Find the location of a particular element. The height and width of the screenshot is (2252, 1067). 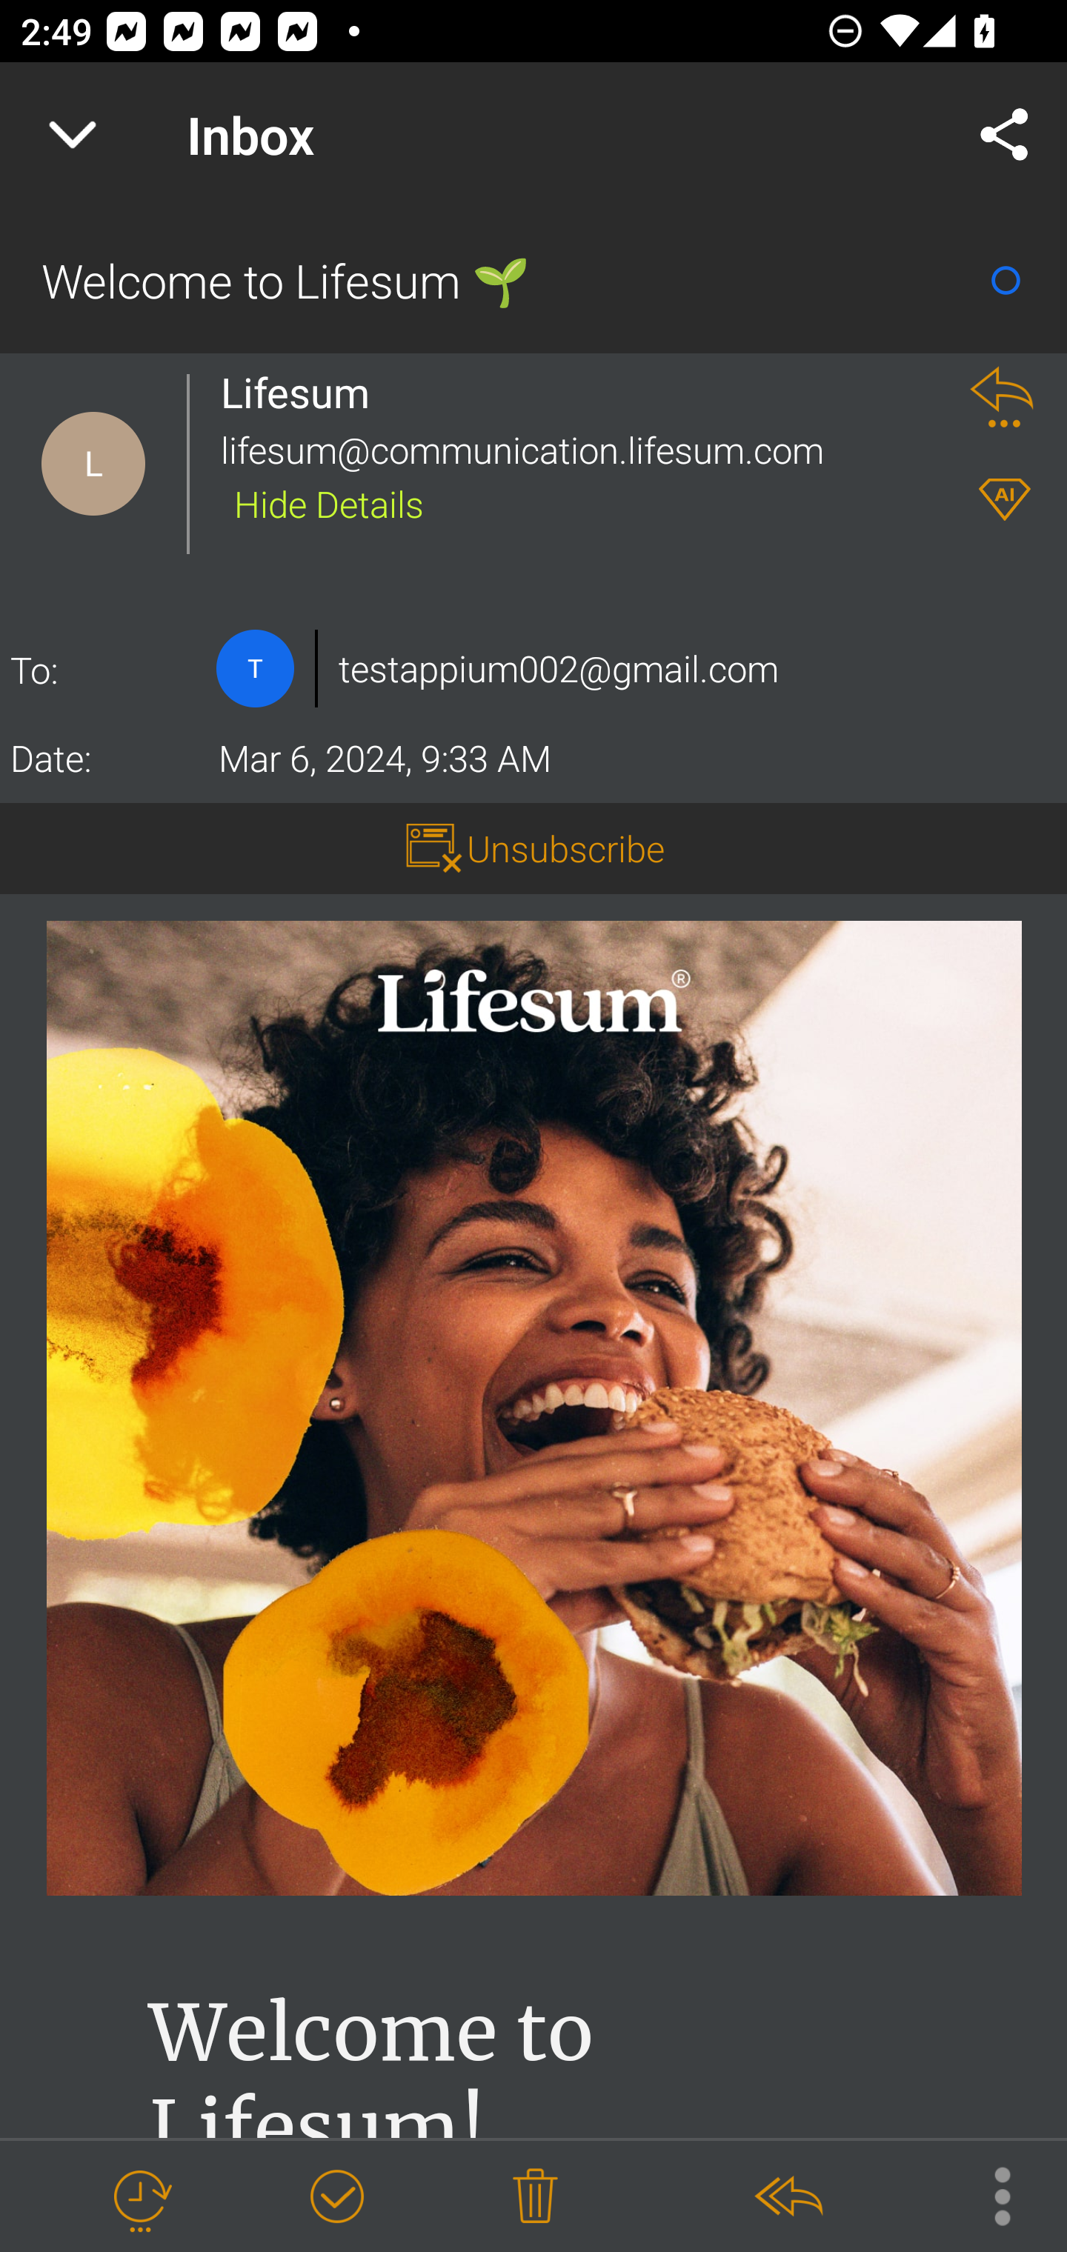

Contact Details is located at coordinates (93, 464).